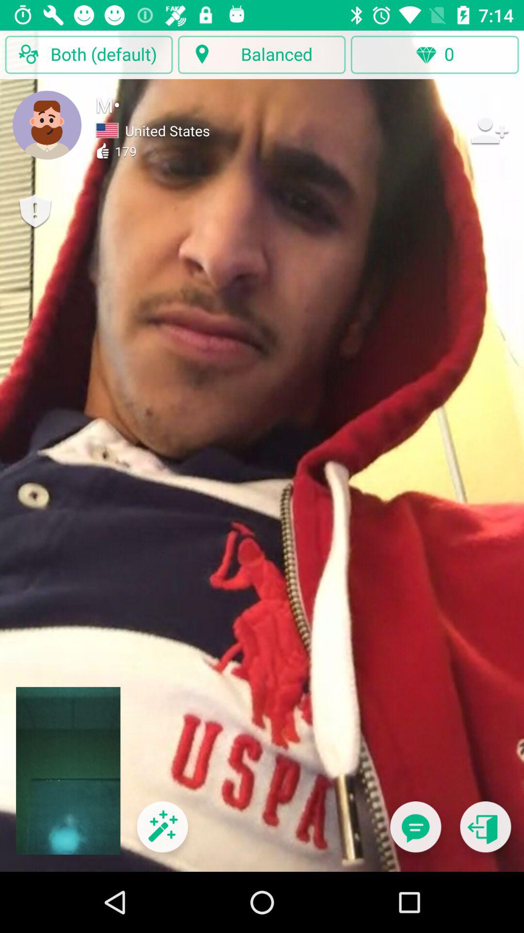  What do you see at coordinates (415, 833) in the screenshot?
I see `open messenger` at bounding box center [415, 833].